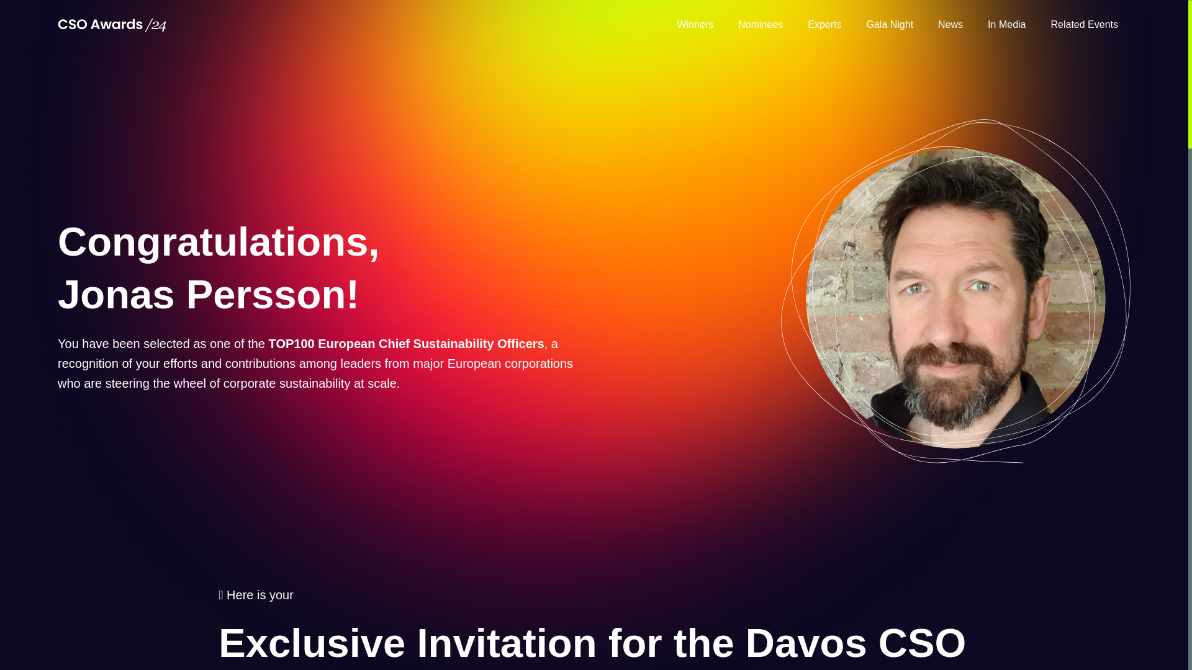  I want to click on Related Events, so click(1084, 25).